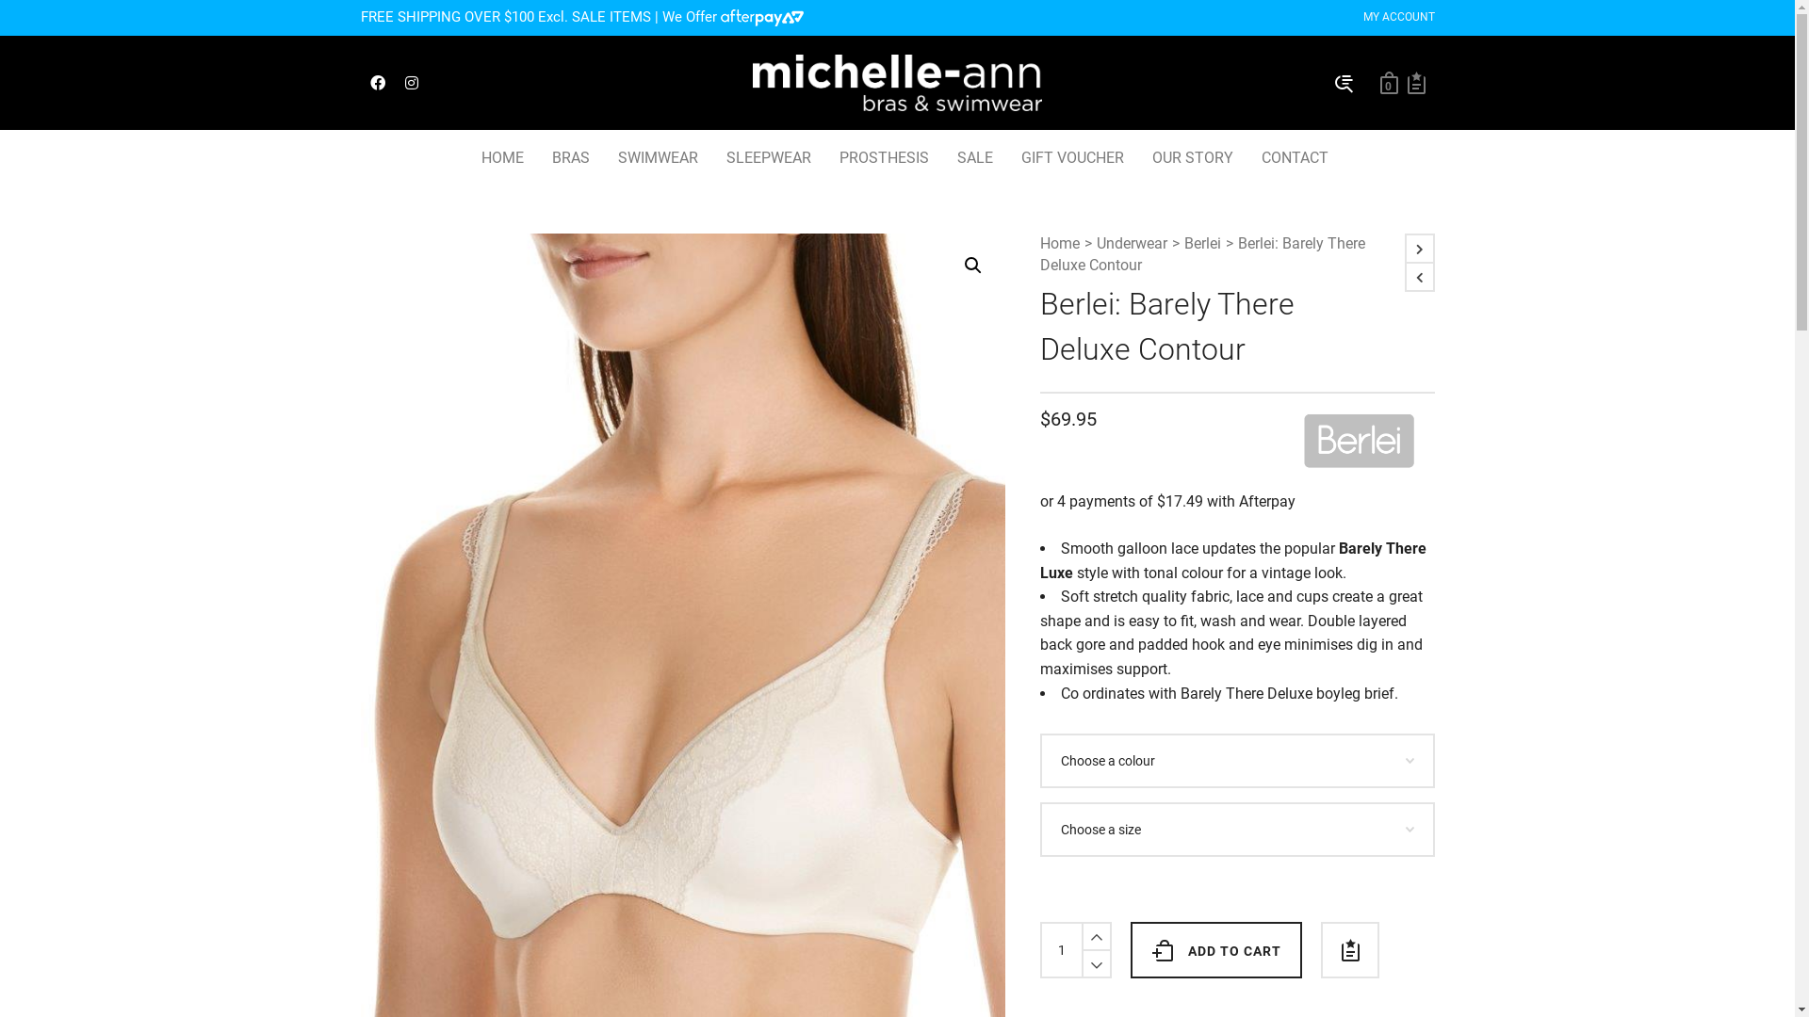 The image size is (1809, 1017). I want to click on CONTACT, so click(1295, 158).